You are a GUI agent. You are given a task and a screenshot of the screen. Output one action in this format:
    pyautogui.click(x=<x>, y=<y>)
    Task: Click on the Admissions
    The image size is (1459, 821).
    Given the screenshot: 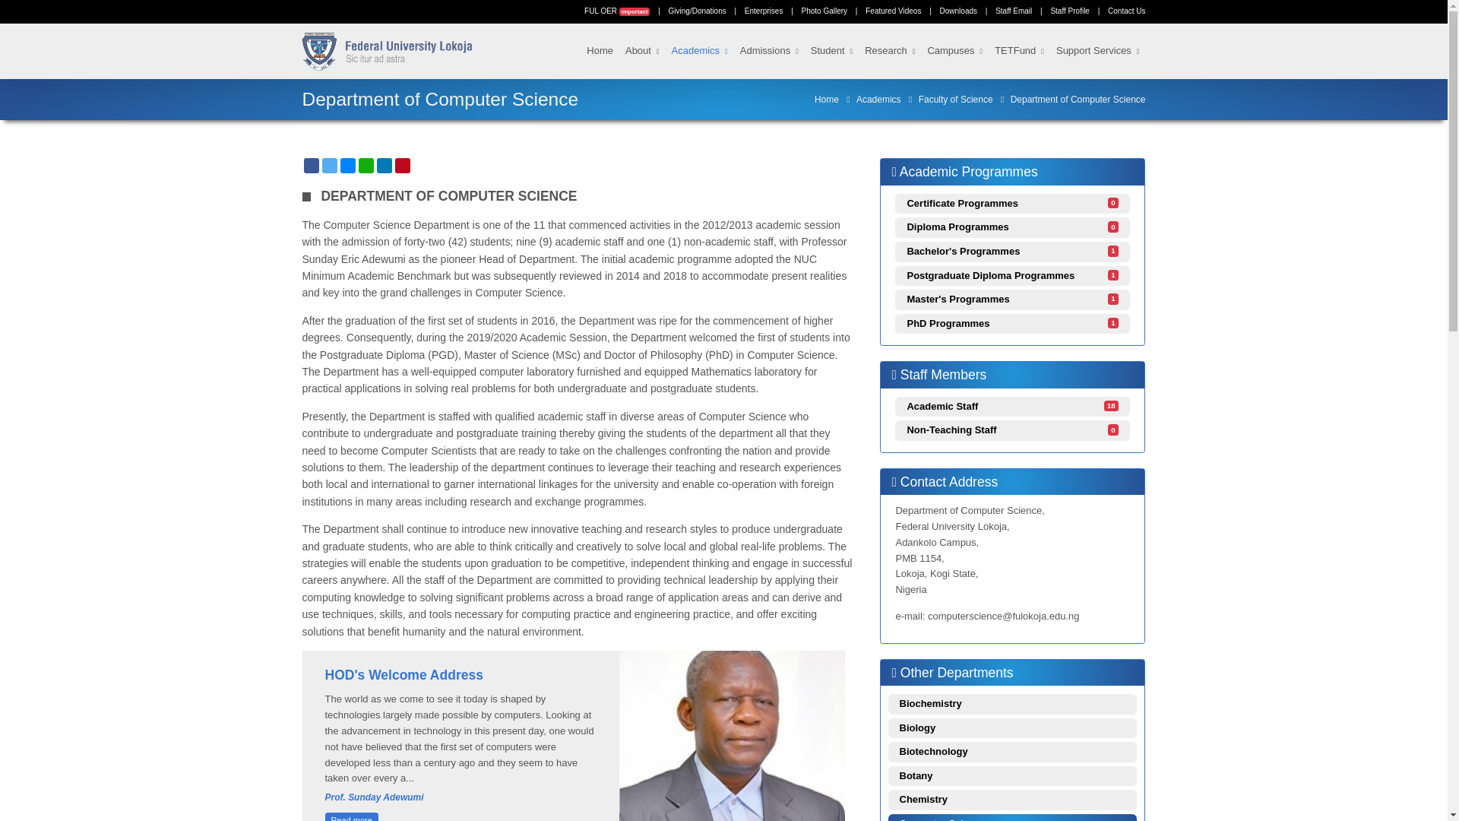 What is the action you would take?
    pyautogui.click(x=769, y=51)
    